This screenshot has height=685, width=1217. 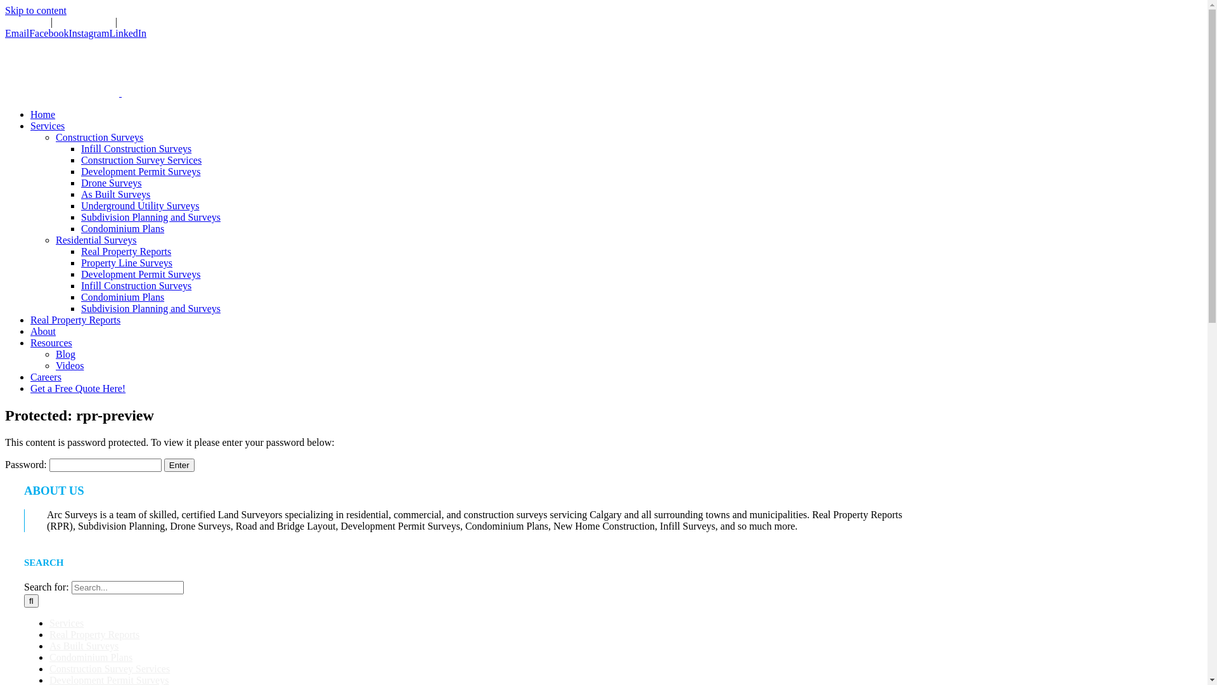 I want to click on Enter, so click(x=179, y=466).